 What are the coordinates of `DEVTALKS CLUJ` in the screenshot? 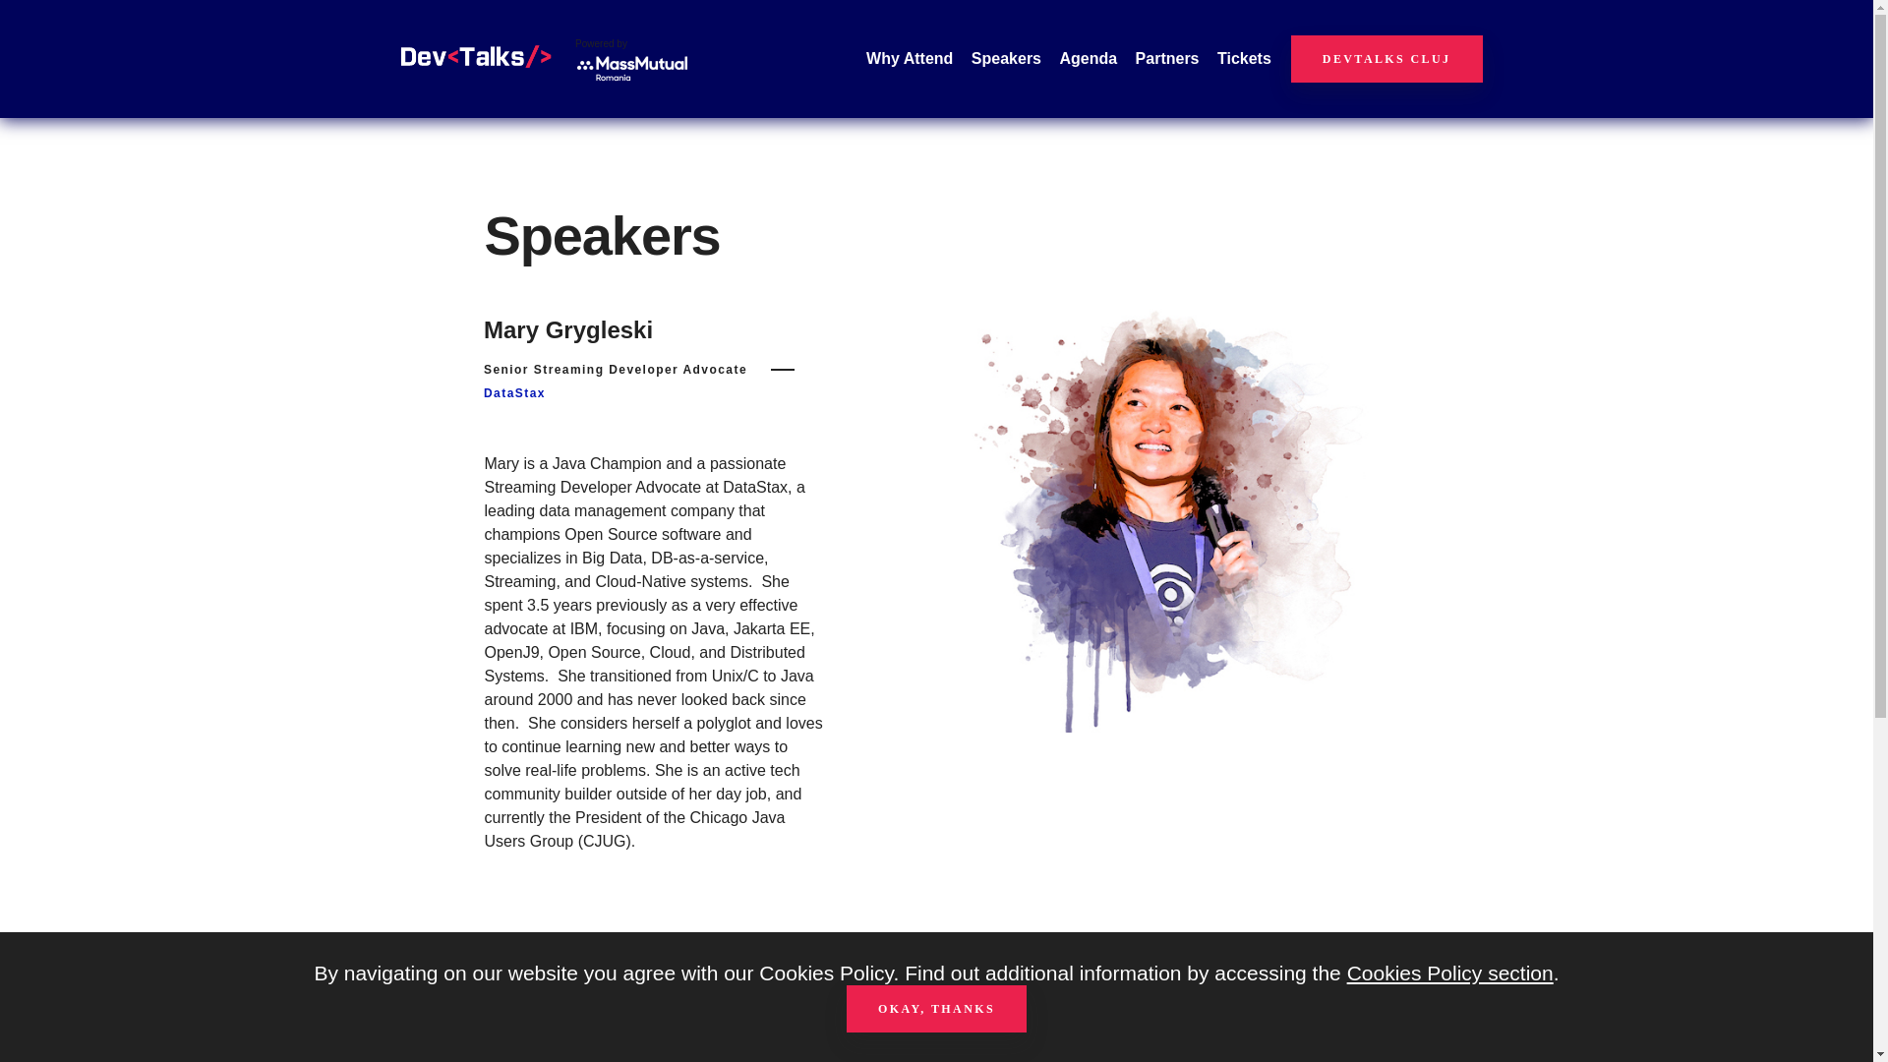 It's located at (1386, 59).